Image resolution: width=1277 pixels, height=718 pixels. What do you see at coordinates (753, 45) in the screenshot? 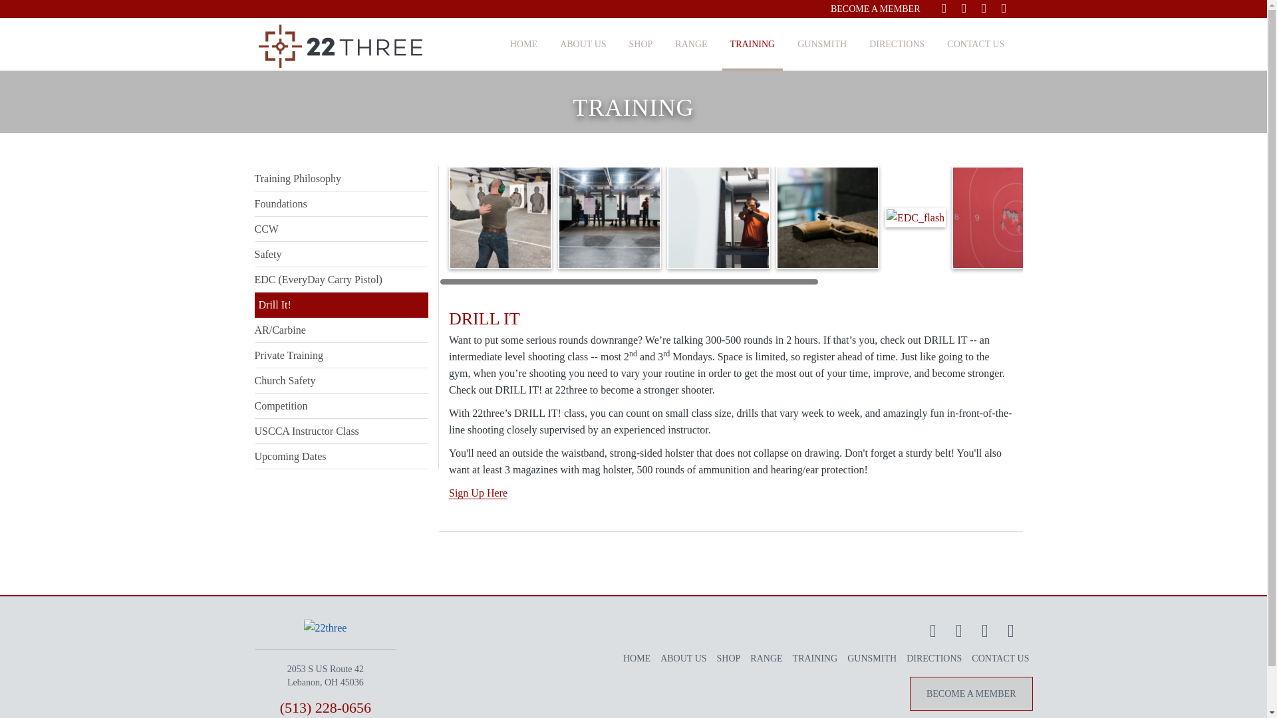
I see `TRAINING` at bounding box center [753, 45].